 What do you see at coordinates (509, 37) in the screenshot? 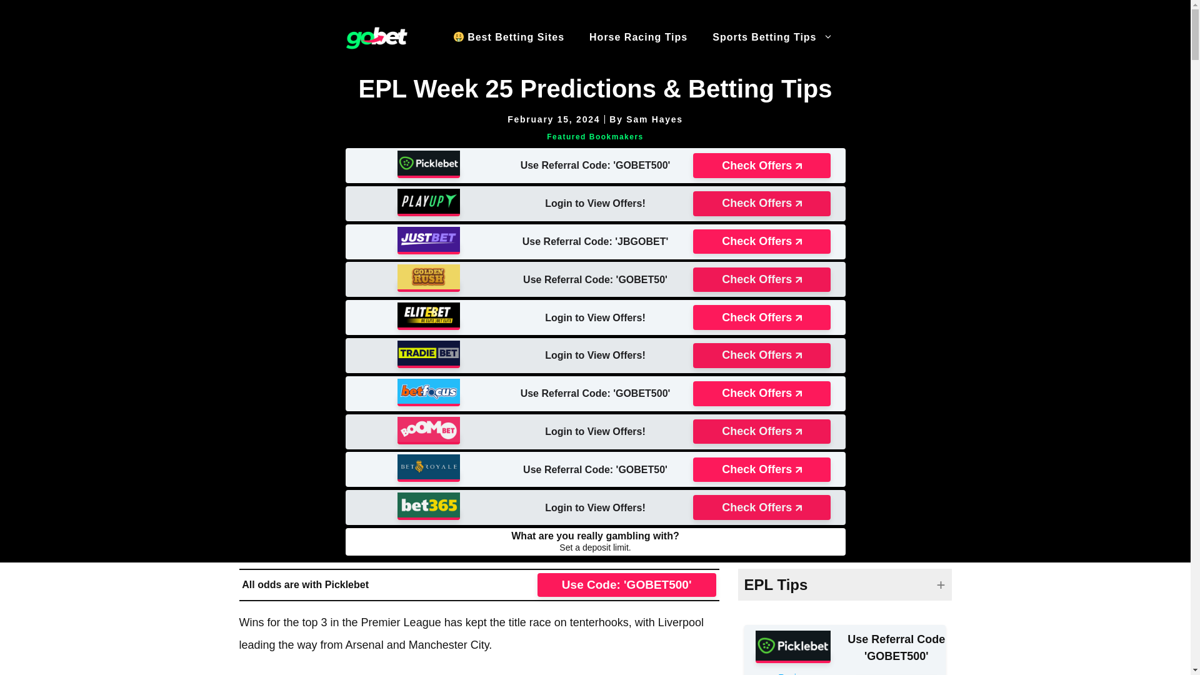
I see `Best Betting Sites` at bounding box center [509, 37].